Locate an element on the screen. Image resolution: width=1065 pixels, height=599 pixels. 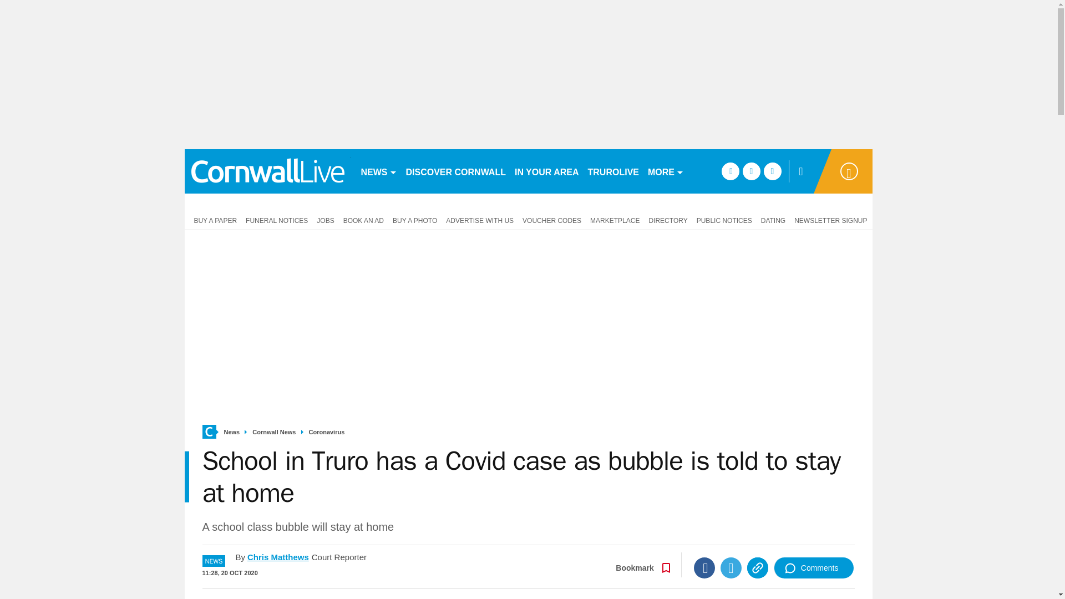
Twitter is located at coordinates (731, 568).